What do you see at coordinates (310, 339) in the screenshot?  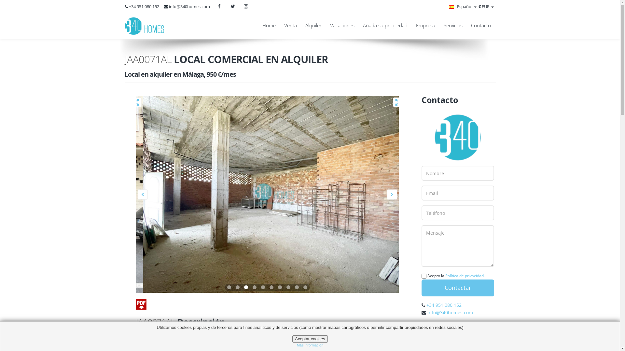 I see `Aceptar cookies` at bounding box center [310, 339].